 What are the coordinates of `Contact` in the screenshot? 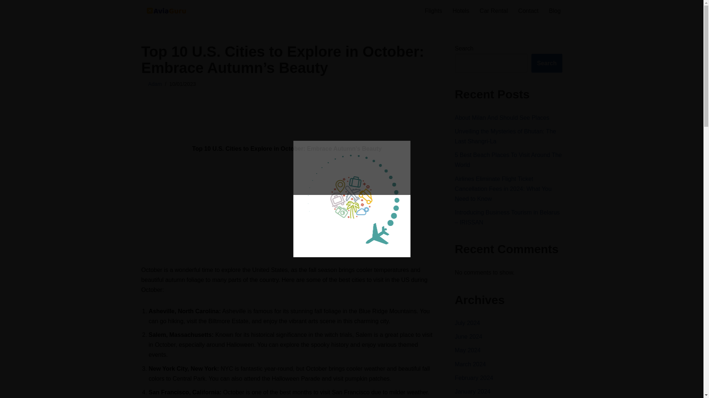 It's located at (528, 11).